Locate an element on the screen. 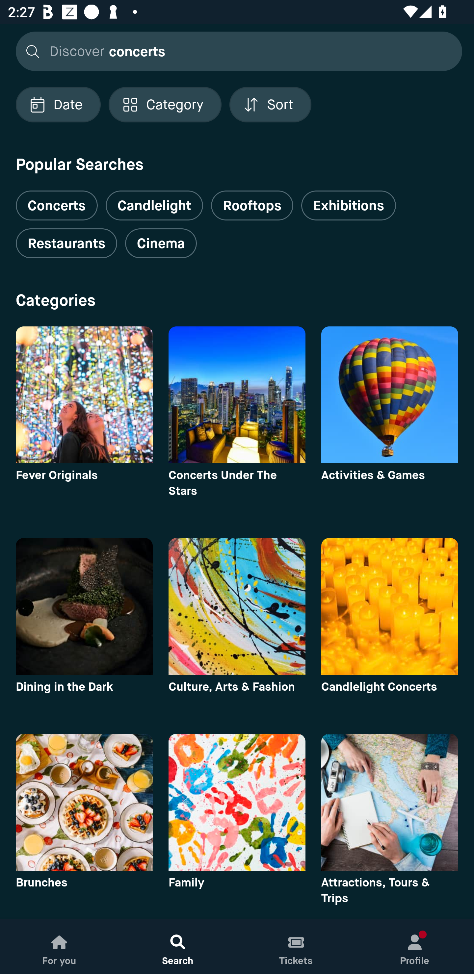 This screenshot has width=474, height=974. category image is located at coordinates (237, 802).